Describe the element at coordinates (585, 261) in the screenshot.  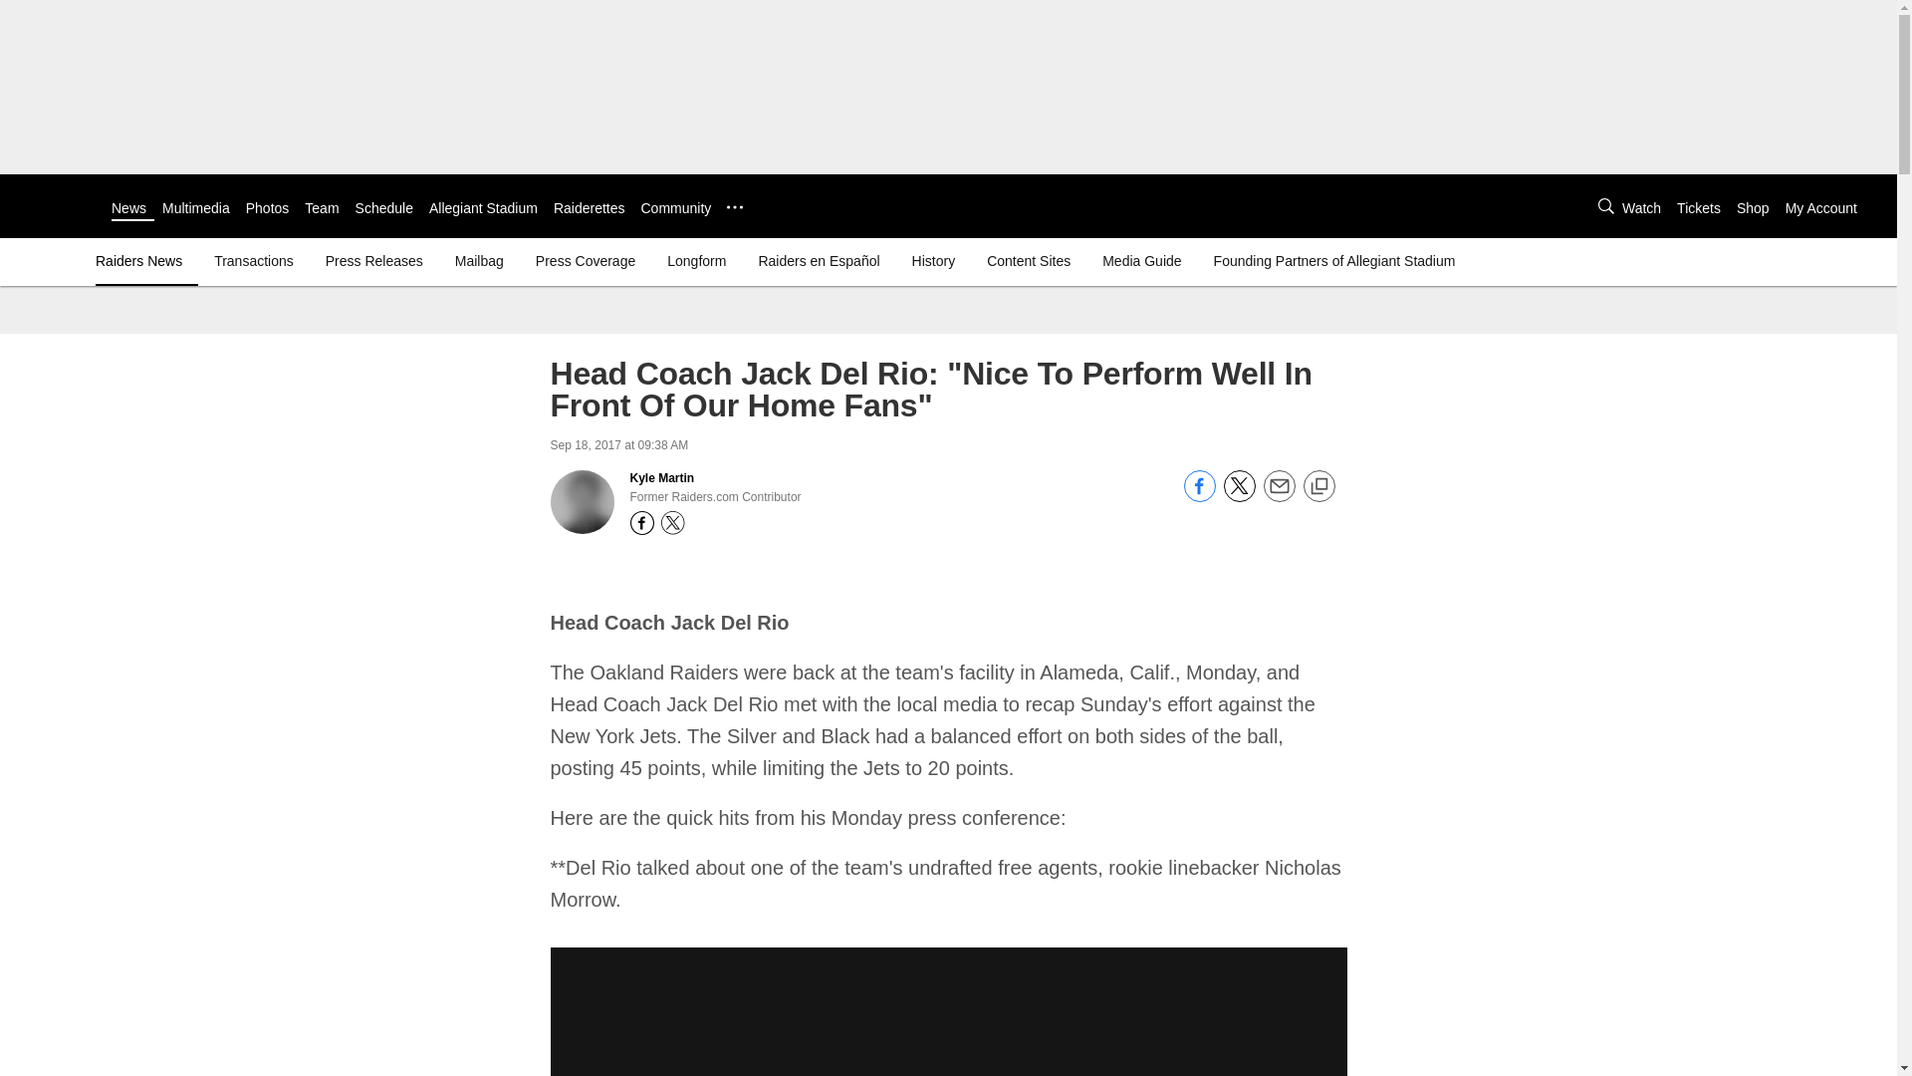
I see `Press Coverage` at that location.